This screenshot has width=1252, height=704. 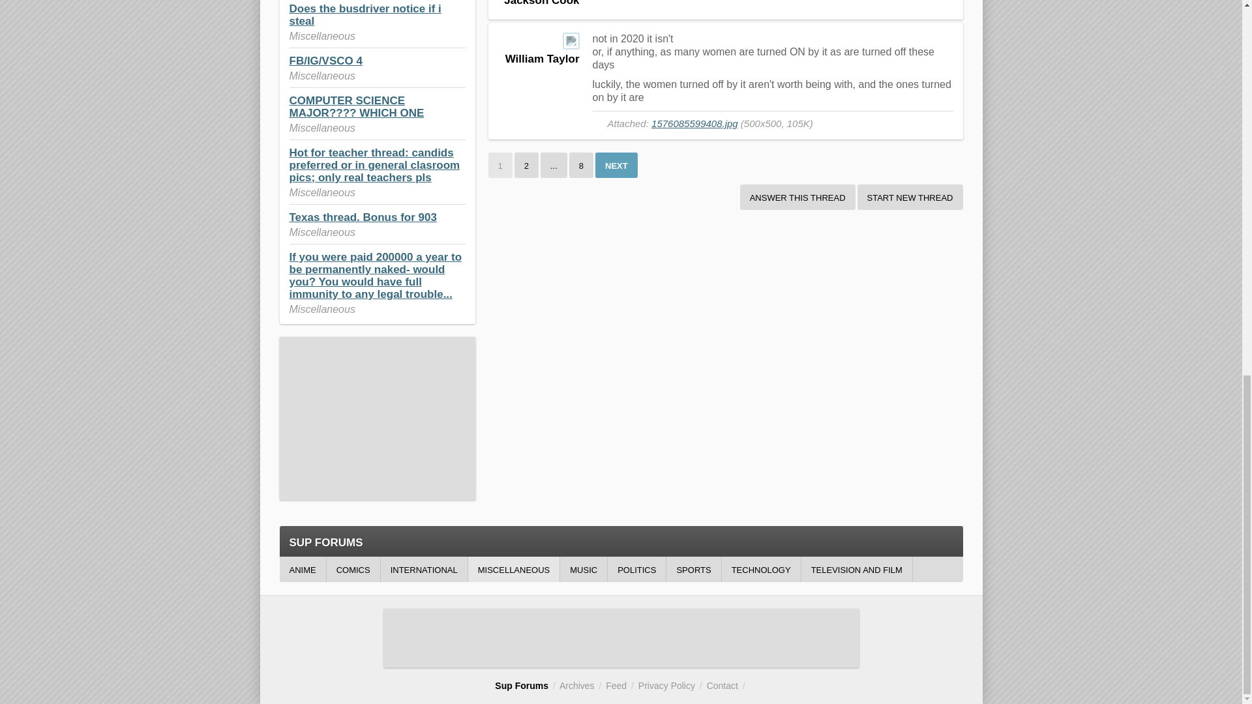 What do you see at coordinates (554, 166) in the screenshot?
I see `...` at bounding box center [554, 166].